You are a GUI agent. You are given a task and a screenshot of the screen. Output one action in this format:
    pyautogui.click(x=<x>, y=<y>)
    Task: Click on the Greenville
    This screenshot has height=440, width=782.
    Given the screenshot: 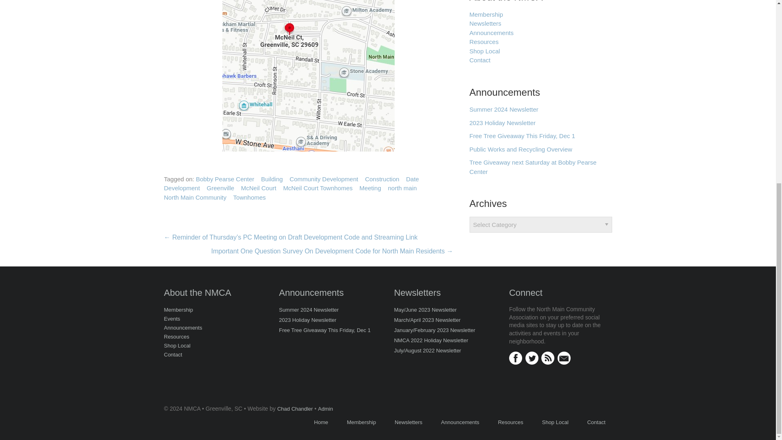 What is the action you would take?
    pyautogui.click(x=221, y=188)
    